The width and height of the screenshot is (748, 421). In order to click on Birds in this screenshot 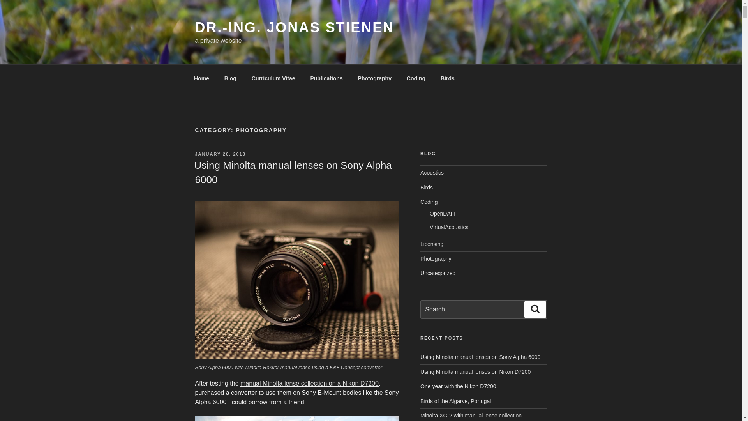, I will do `click(427, 188)`.